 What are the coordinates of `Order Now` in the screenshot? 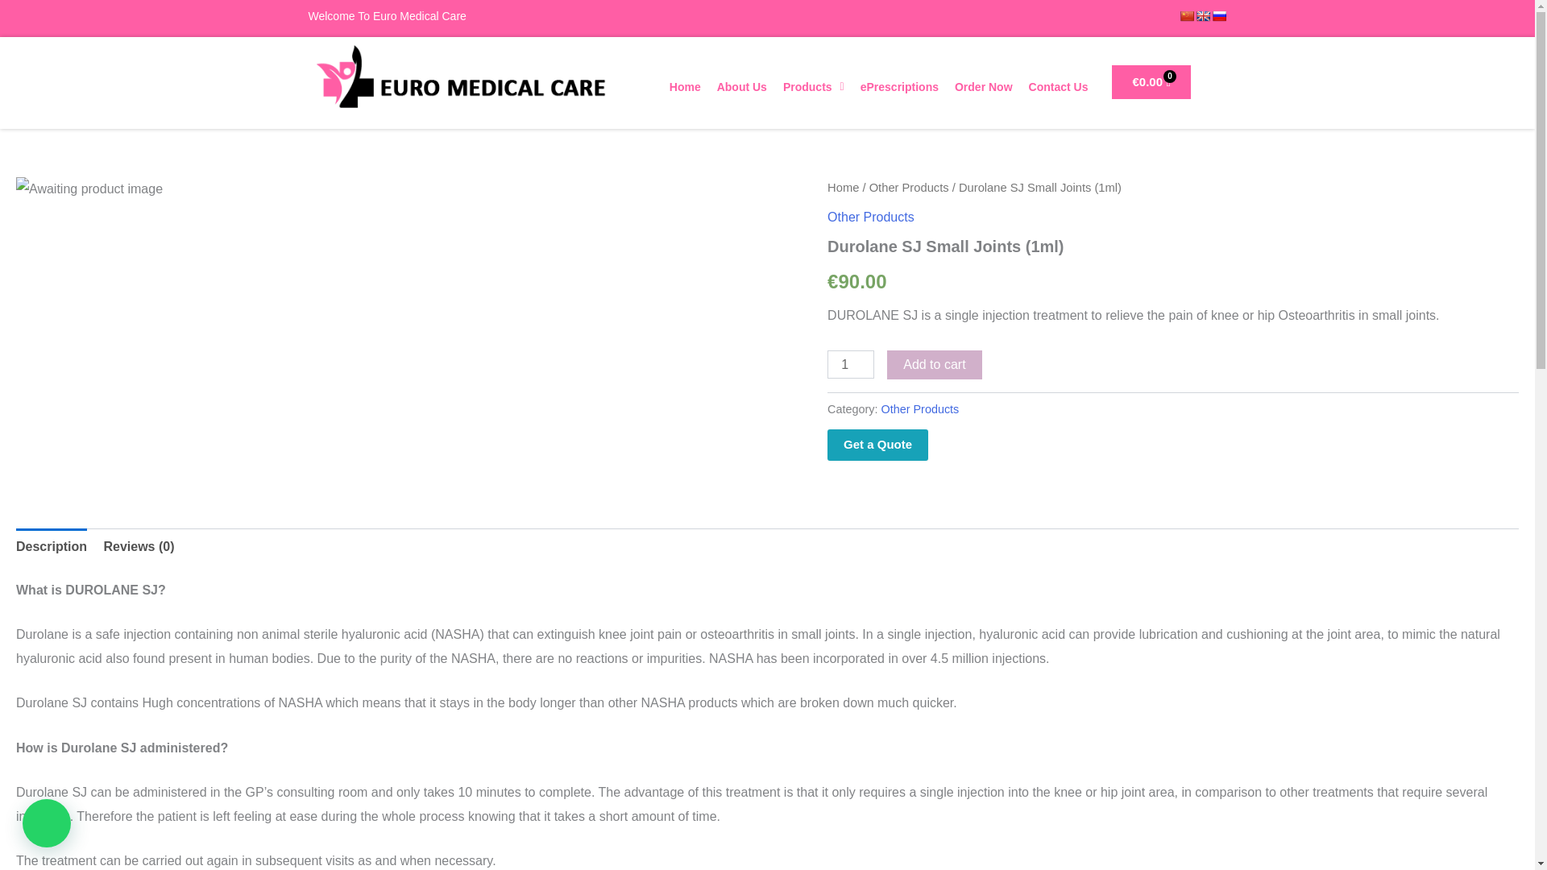 It's located at (984, 87).